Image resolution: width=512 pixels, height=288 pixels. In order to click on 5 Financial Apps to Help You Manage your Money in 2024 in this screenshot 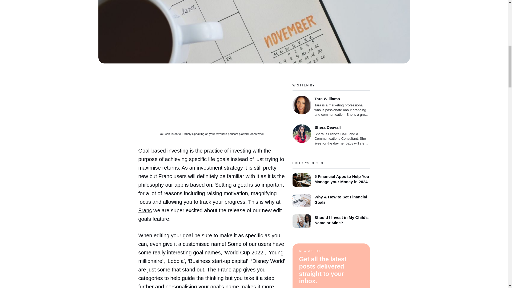, I will do `click(331, 177)`.